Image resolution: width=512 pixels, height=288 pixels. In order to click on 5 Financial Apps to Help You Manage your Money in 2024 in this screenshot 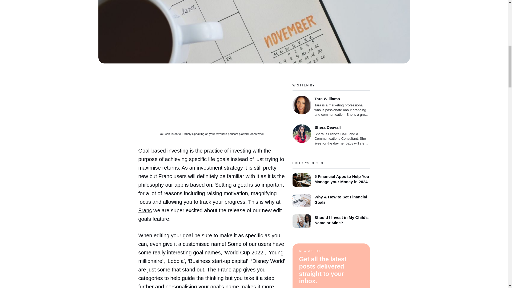, I will do `click(331, 177)`.